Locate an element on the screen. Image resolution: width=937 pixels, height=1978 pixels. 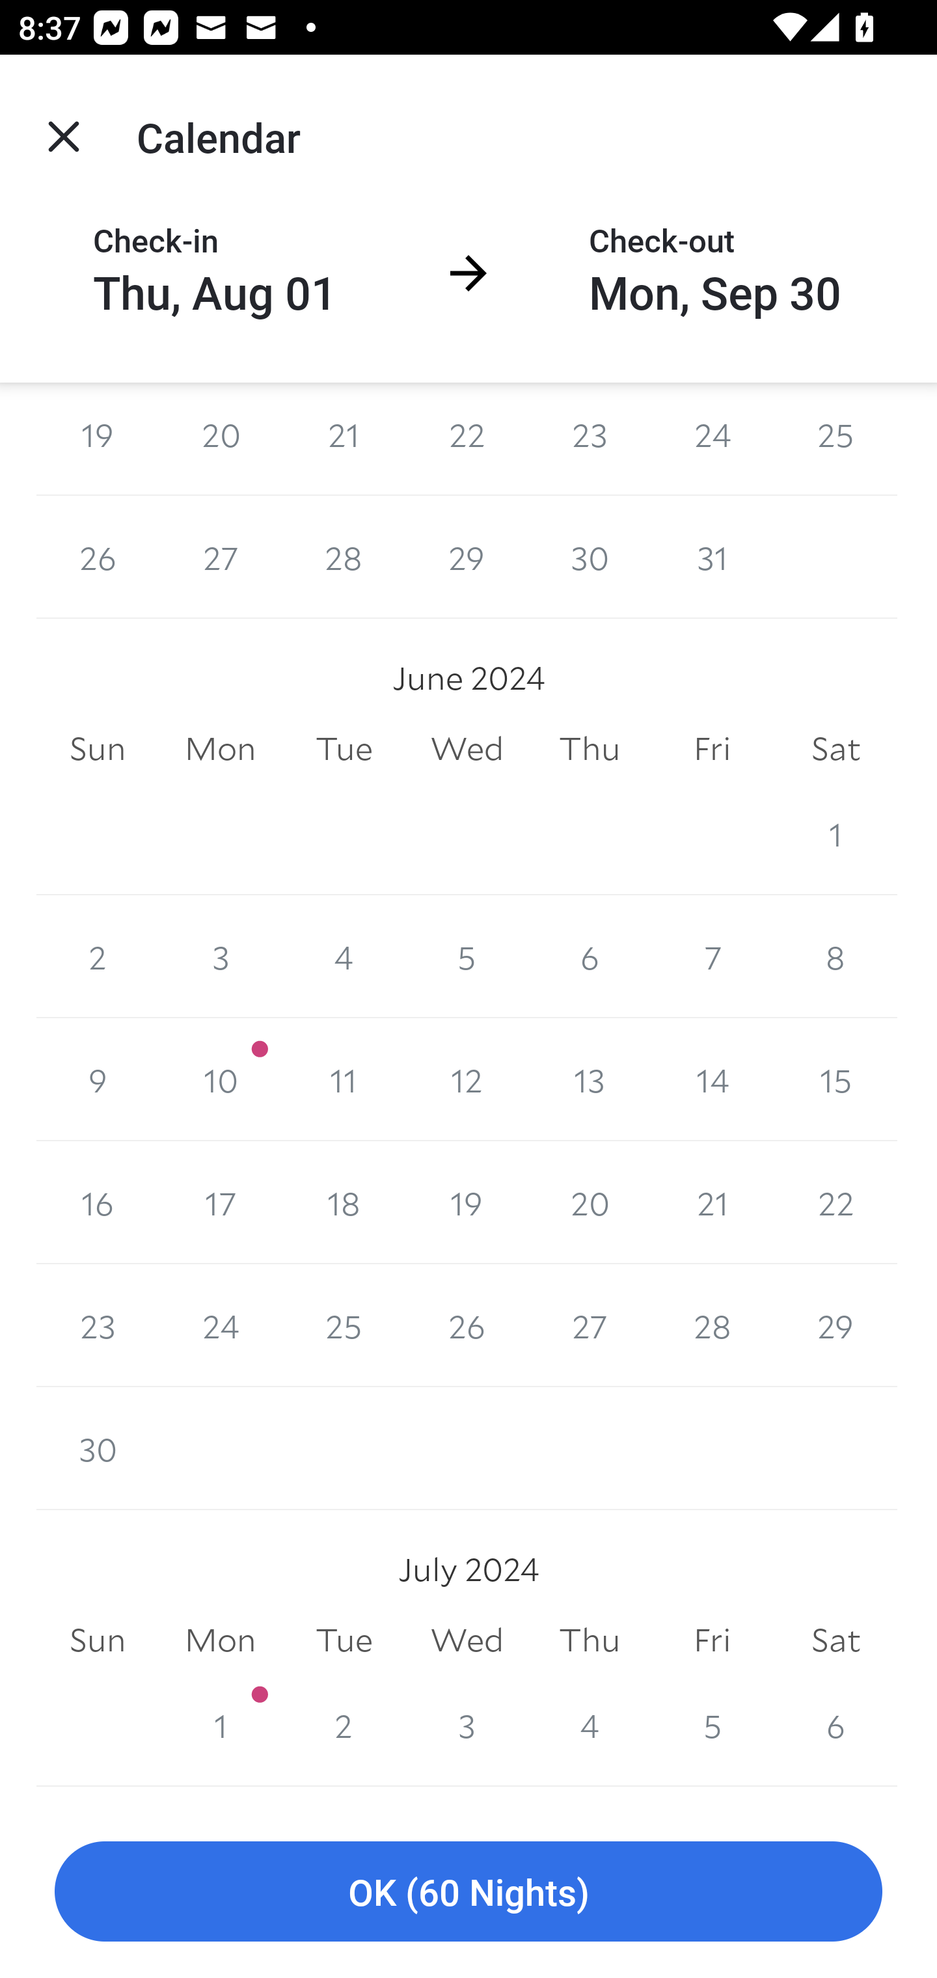
23 23 May 2024 is located at coordinates (590, 439).